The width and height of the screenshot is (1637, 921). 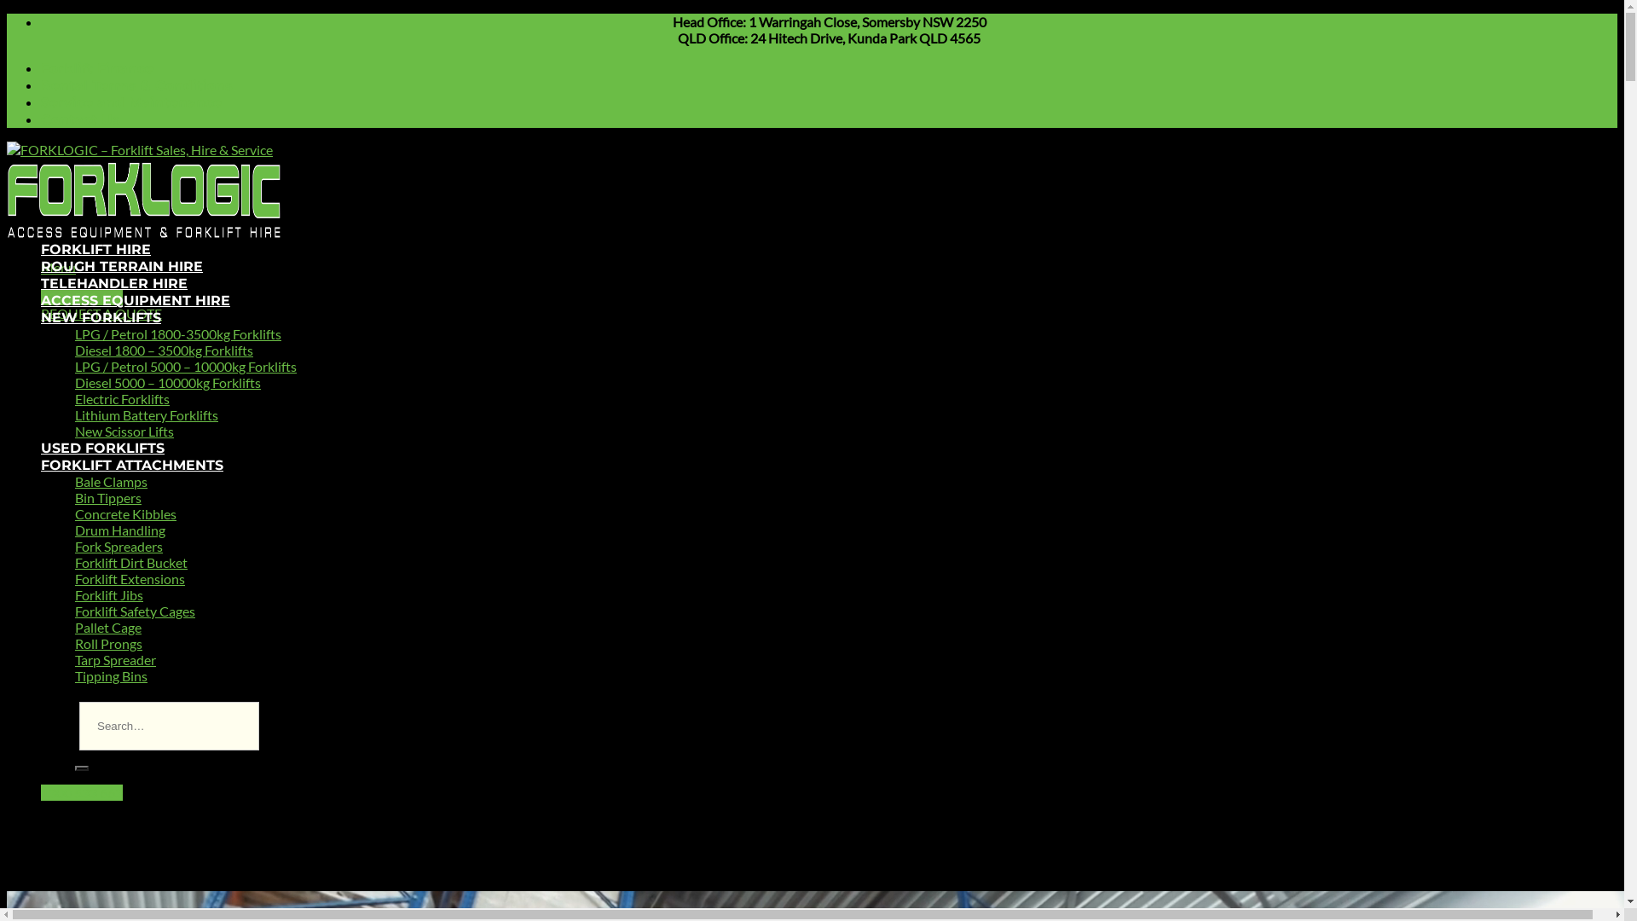 What do you see at coordinates (97, 68) in the screenshot?
I see `Forklift Finance` at bounding box center [97, 68].